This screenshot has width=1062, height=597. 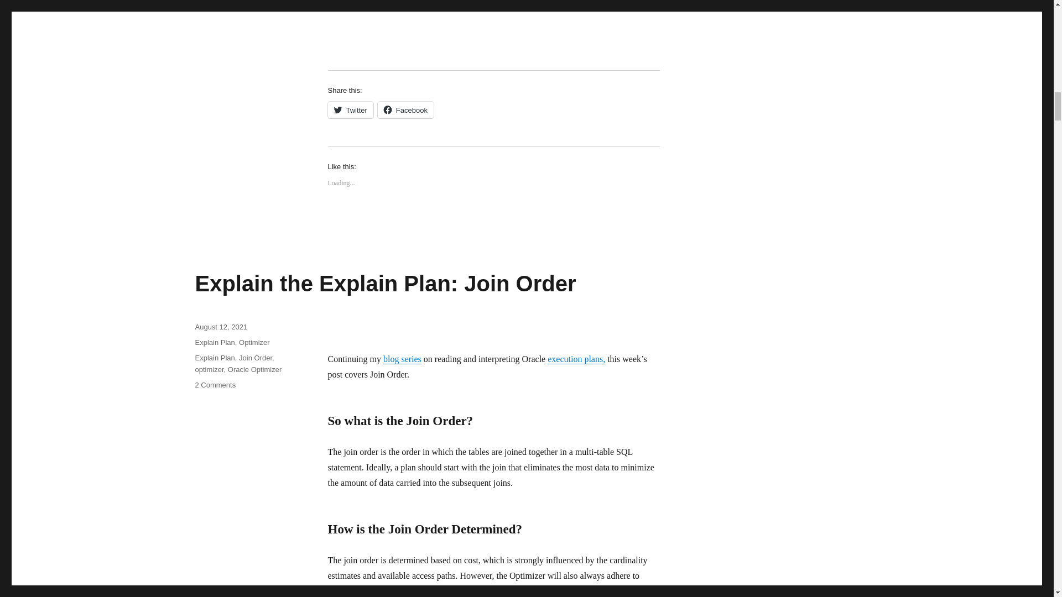 I want to click on Facebook, so click(x=405, y=109).